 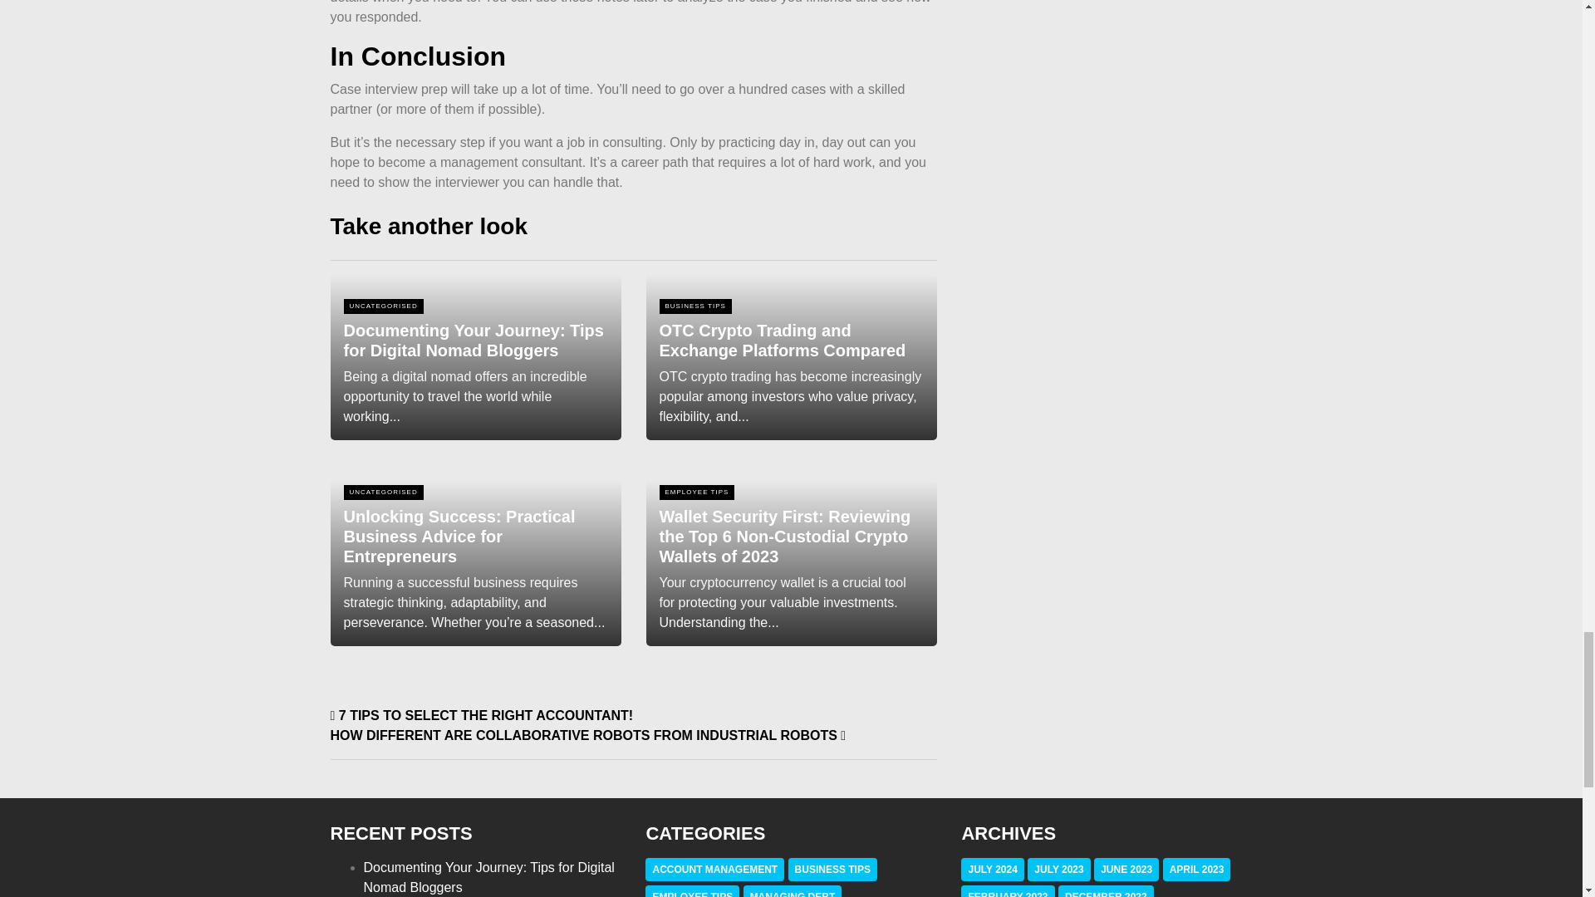 What do you see at coordinates (482, 716) in the screenshot?
I see ` 7 TIPS TO SELECT THE RIGHT ACCOUNTANT!` at bounding box center [482, 716].